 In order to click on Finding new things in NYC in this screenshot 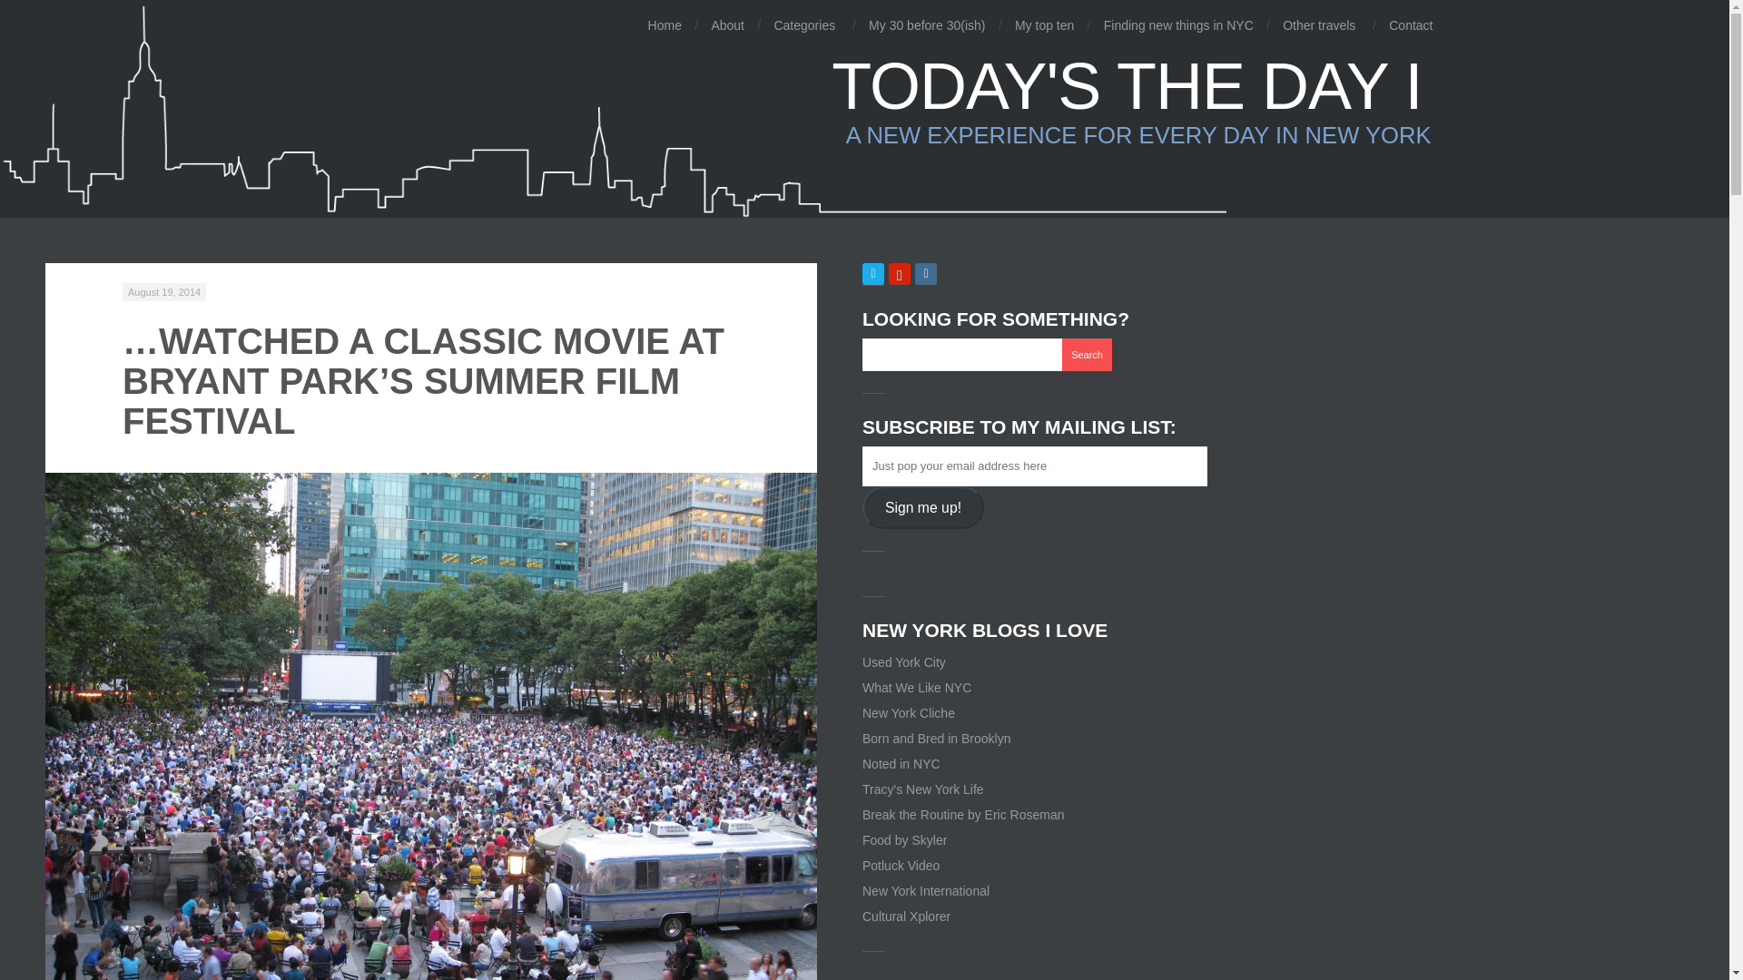, I will do `click(1178, 25)`.